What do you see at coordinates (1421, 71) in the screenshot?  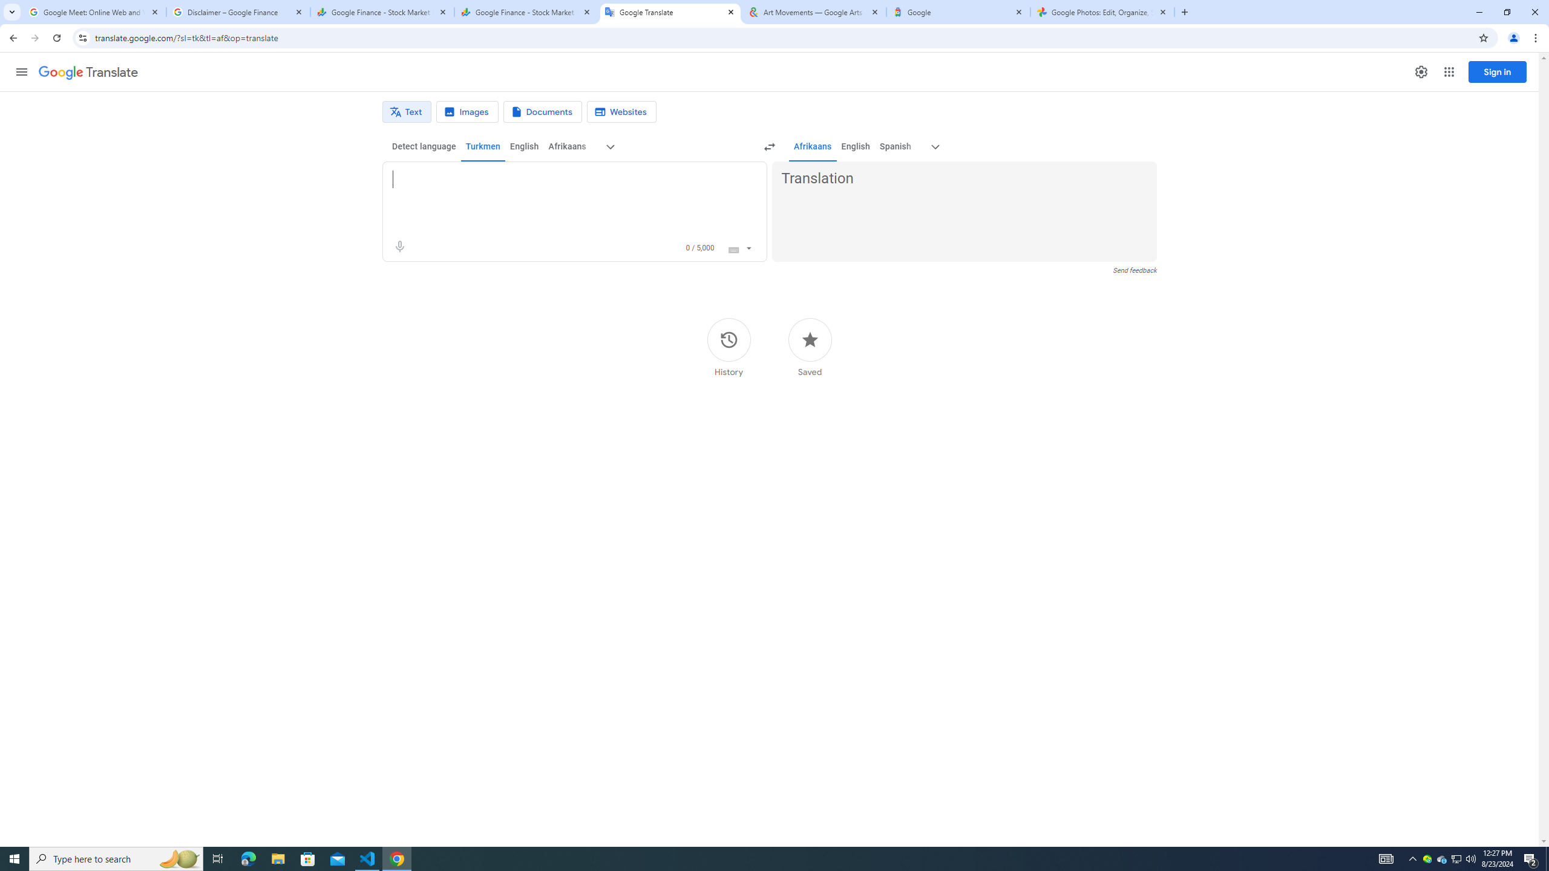 I see `Settings` at bounding box center [1421, 71].